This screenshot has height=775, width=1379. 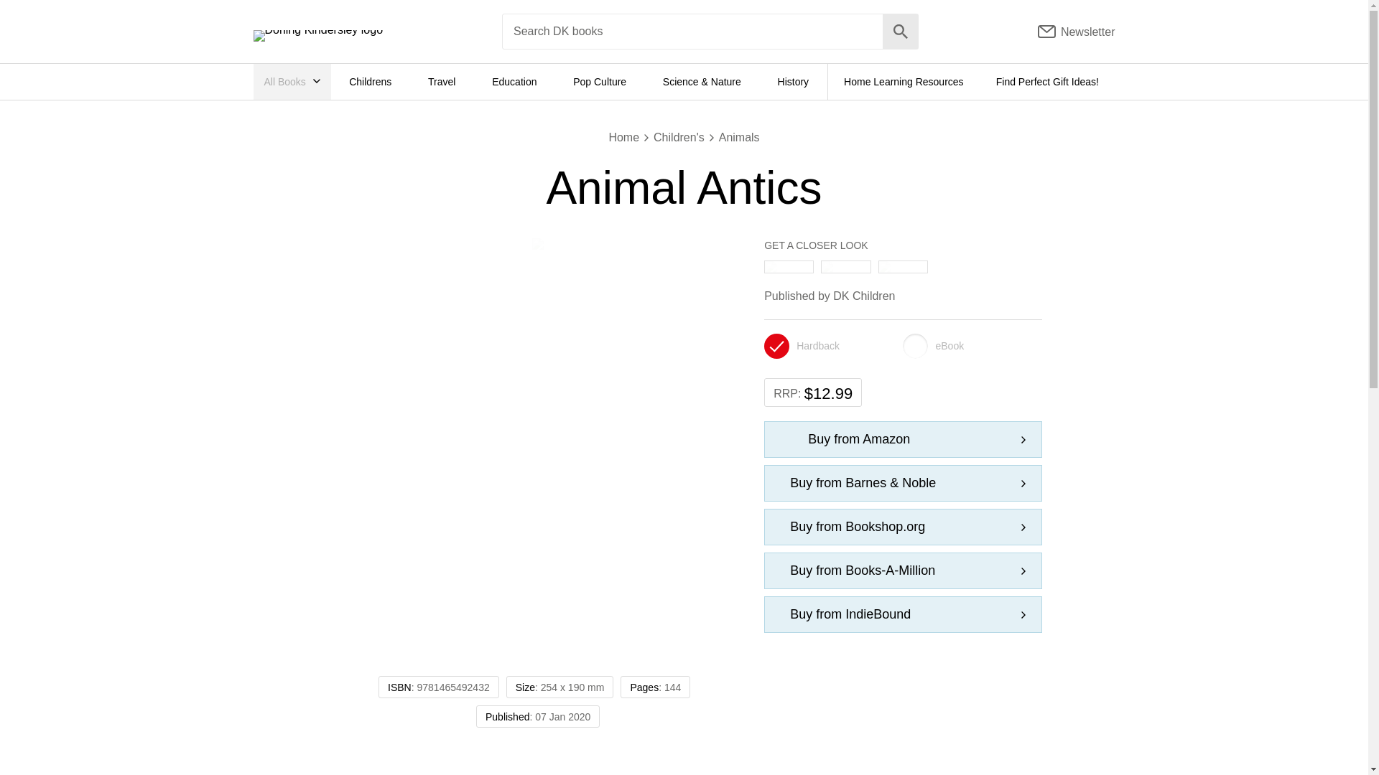 What do you see at coordinates (904, 82) in the screenshot?
I see `Home Learning Resources` at bounding box center [904, 82].